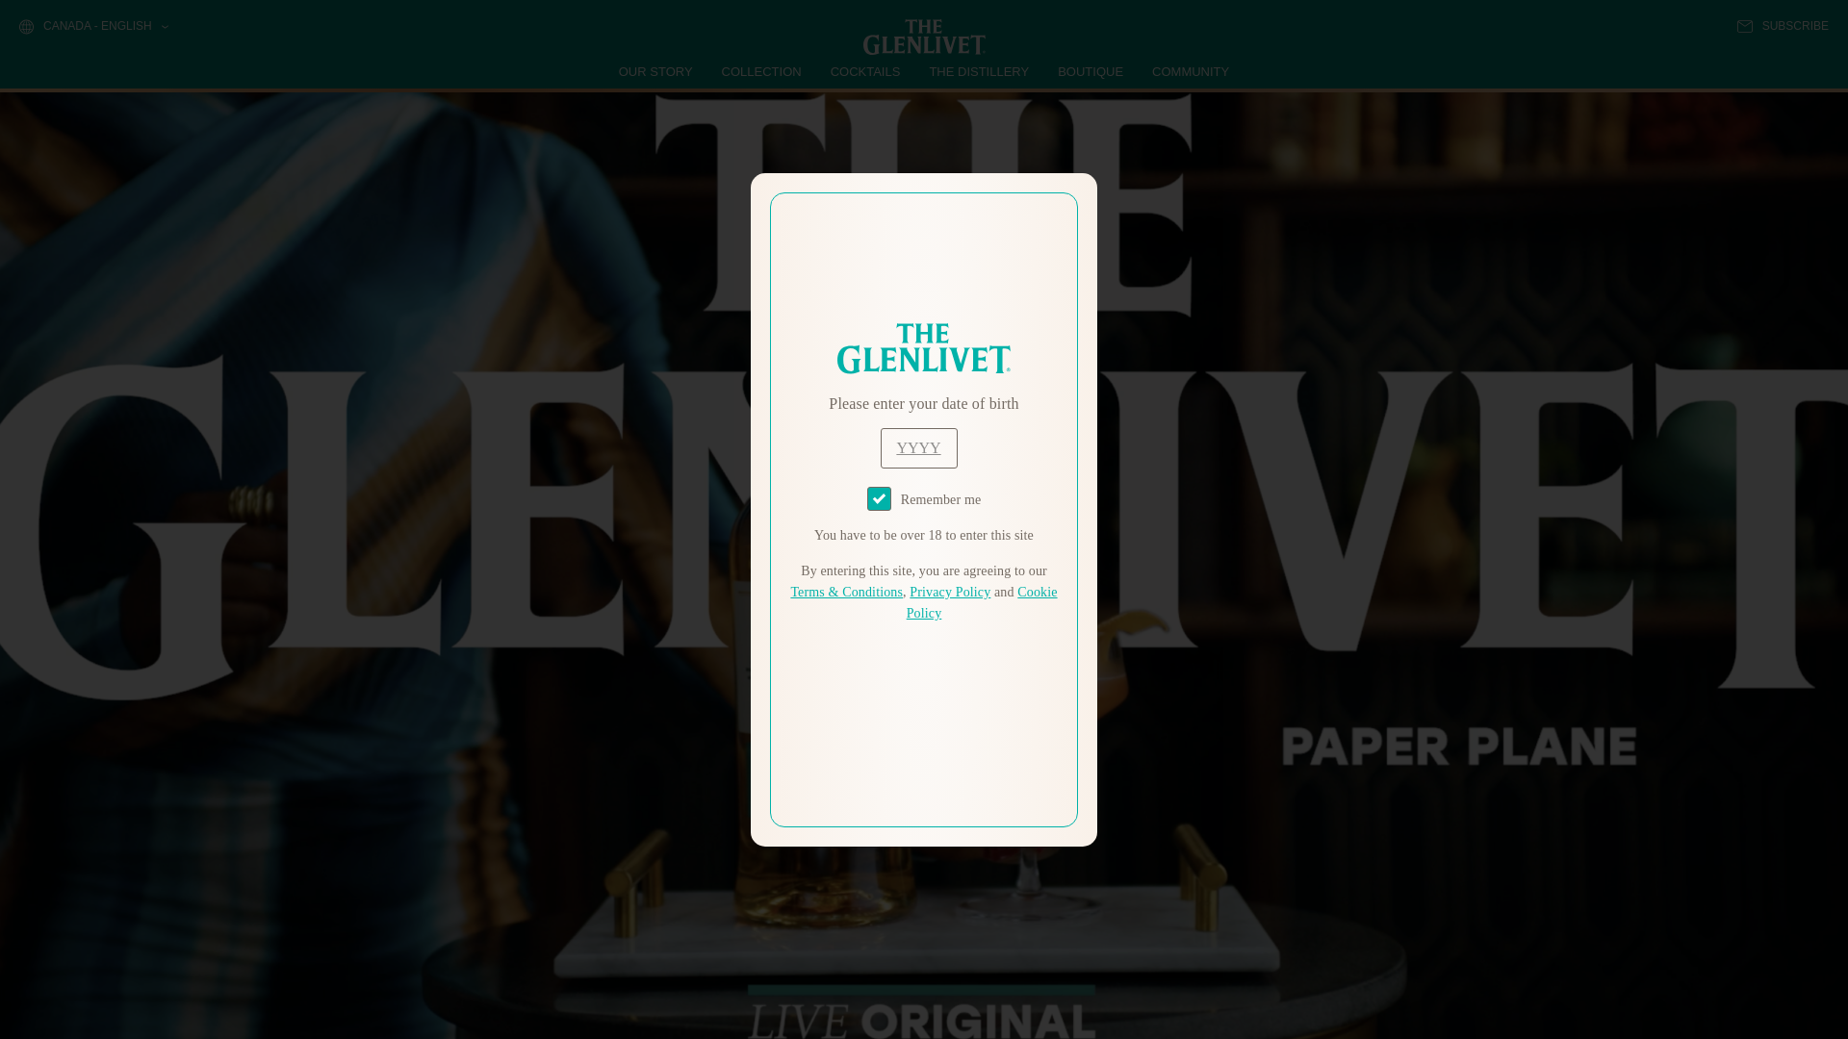 This screenshot has width=1848, height=1039. What do you see at coordinates (762, 71) in the screenshot?
I see `COLLECTION` at bounding box center [762, 71].